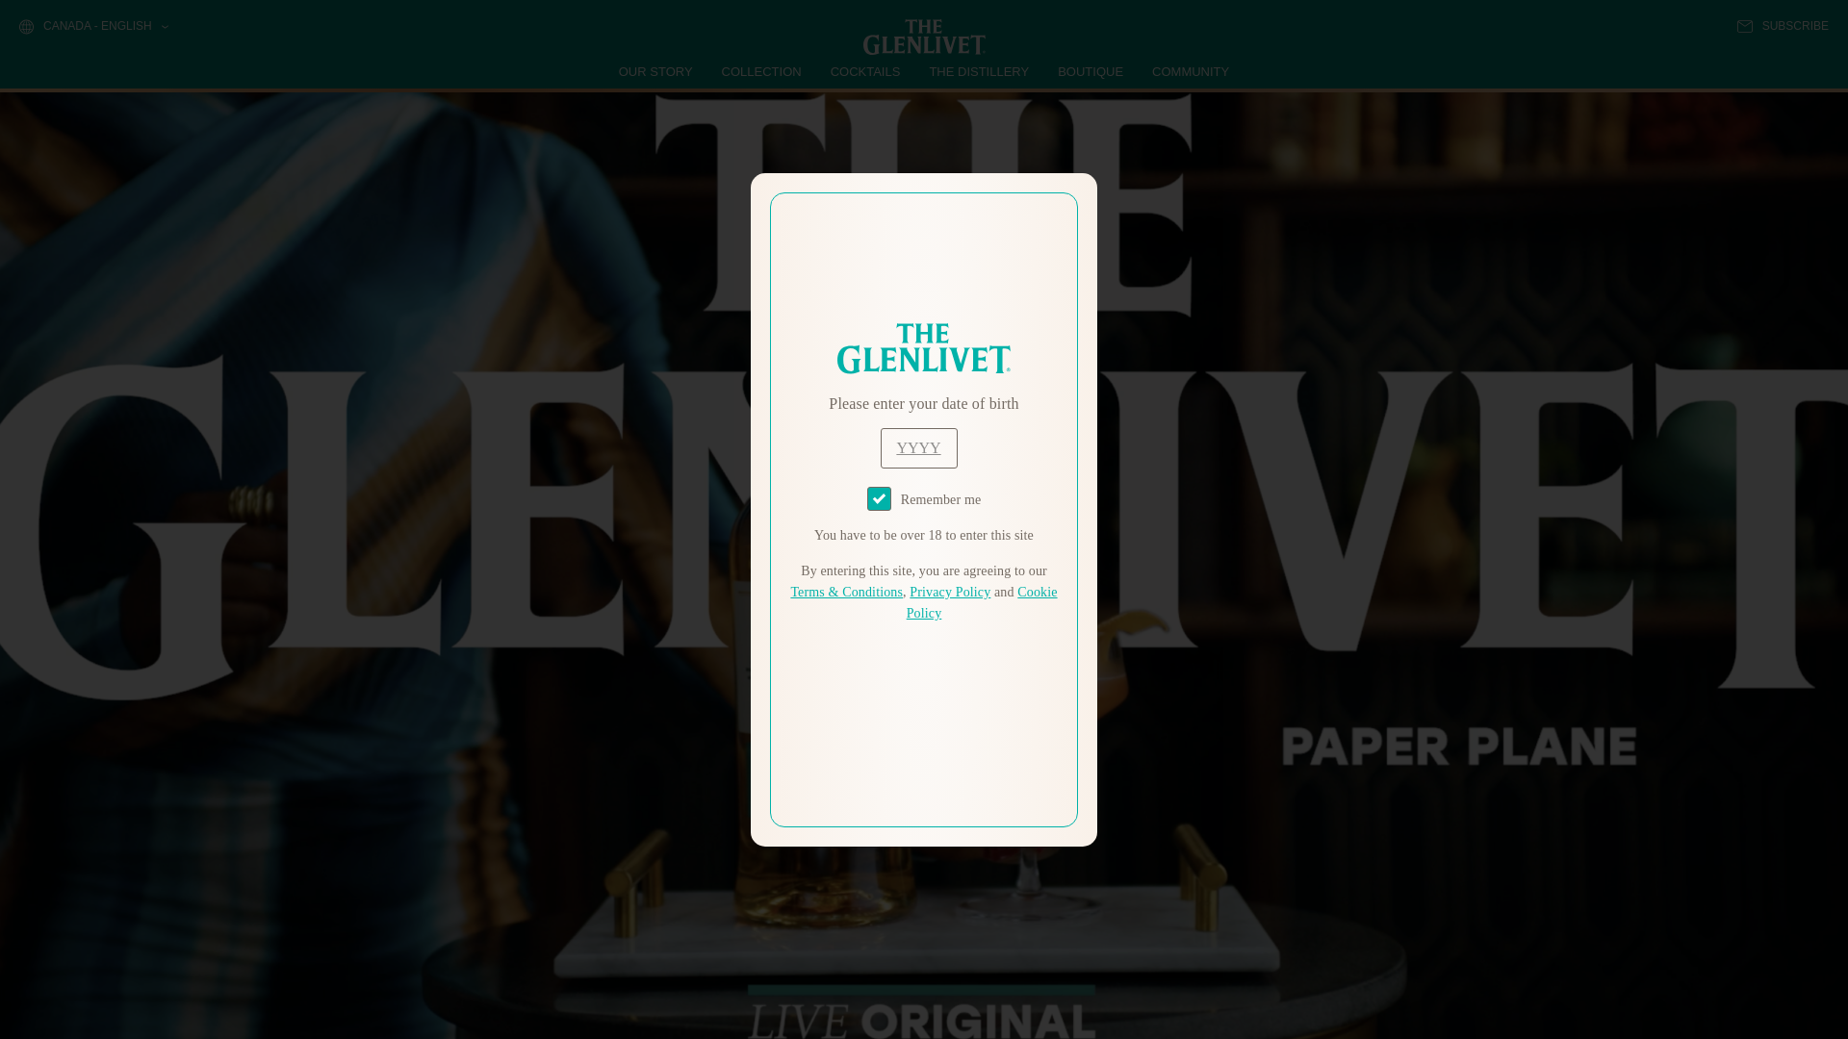 This screenshot has width=1848, height=1039. What do you see at coordinates (762, 71) in the screenshot?
I see `COLLECTION` at bounding box center [762, 71].